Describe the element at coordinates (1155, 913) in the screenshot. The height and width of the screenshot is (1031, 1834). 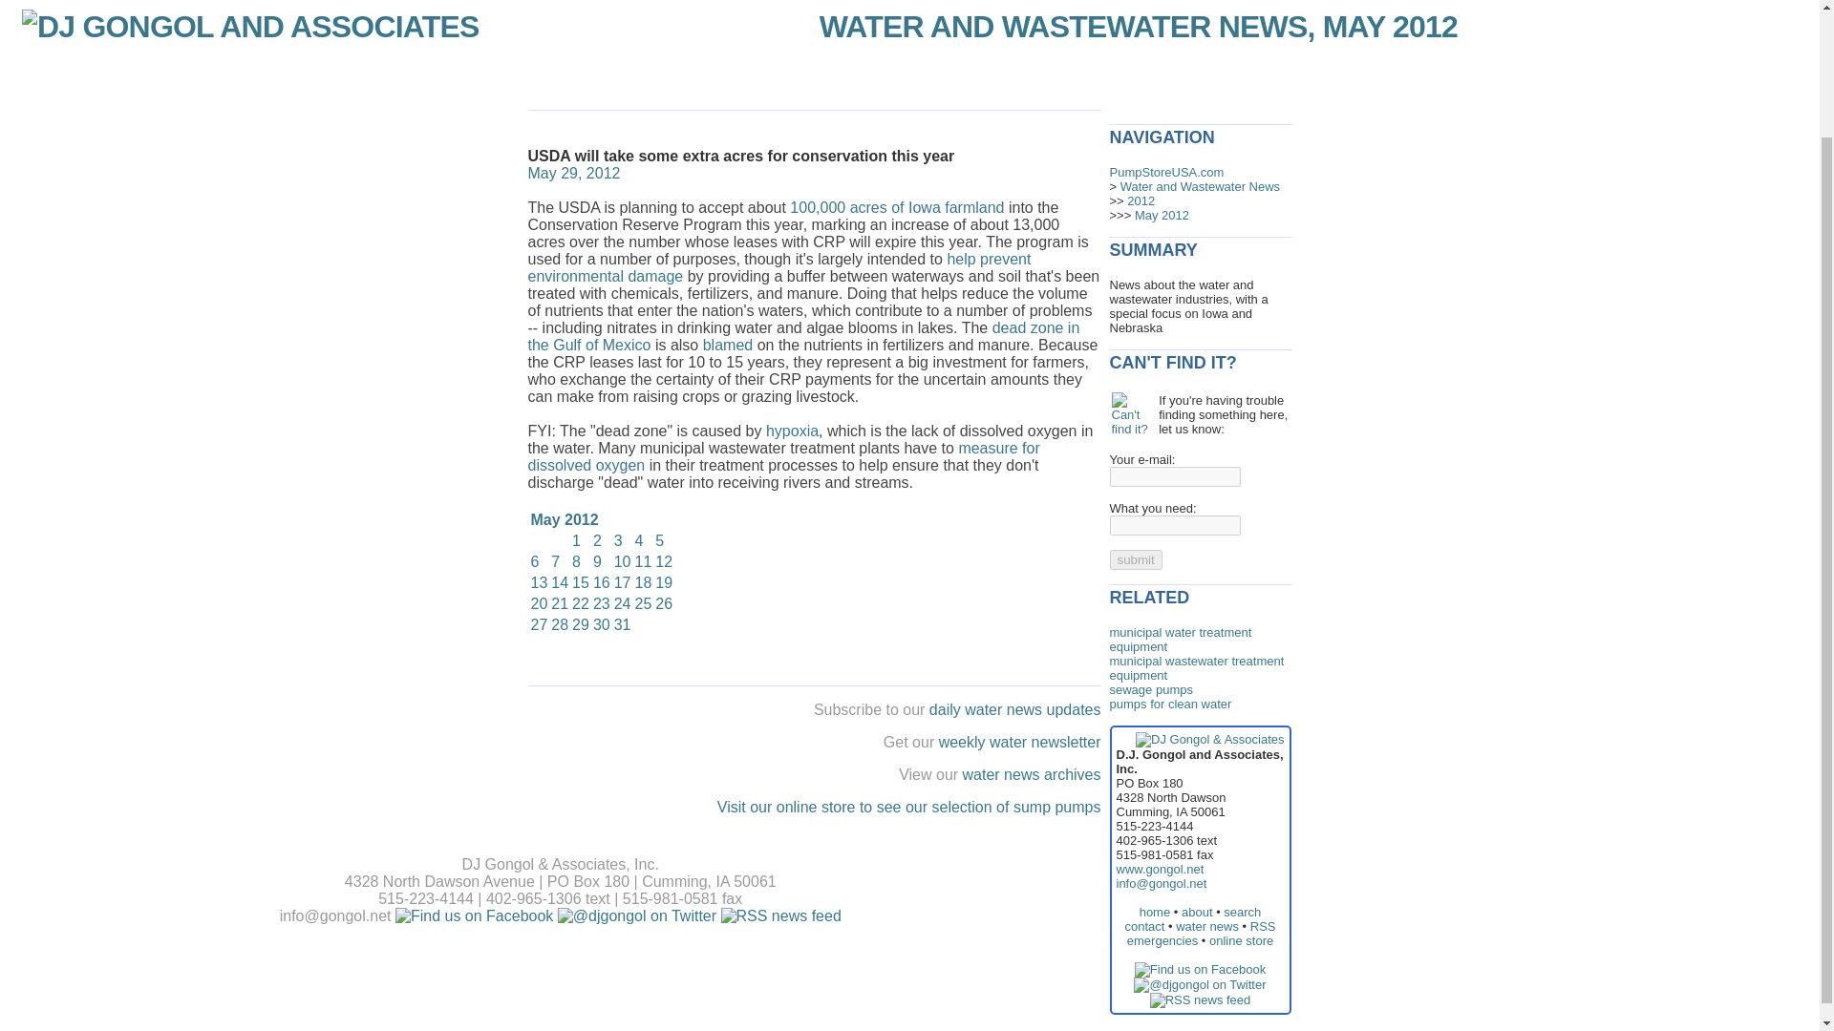
I see `home` at that location.